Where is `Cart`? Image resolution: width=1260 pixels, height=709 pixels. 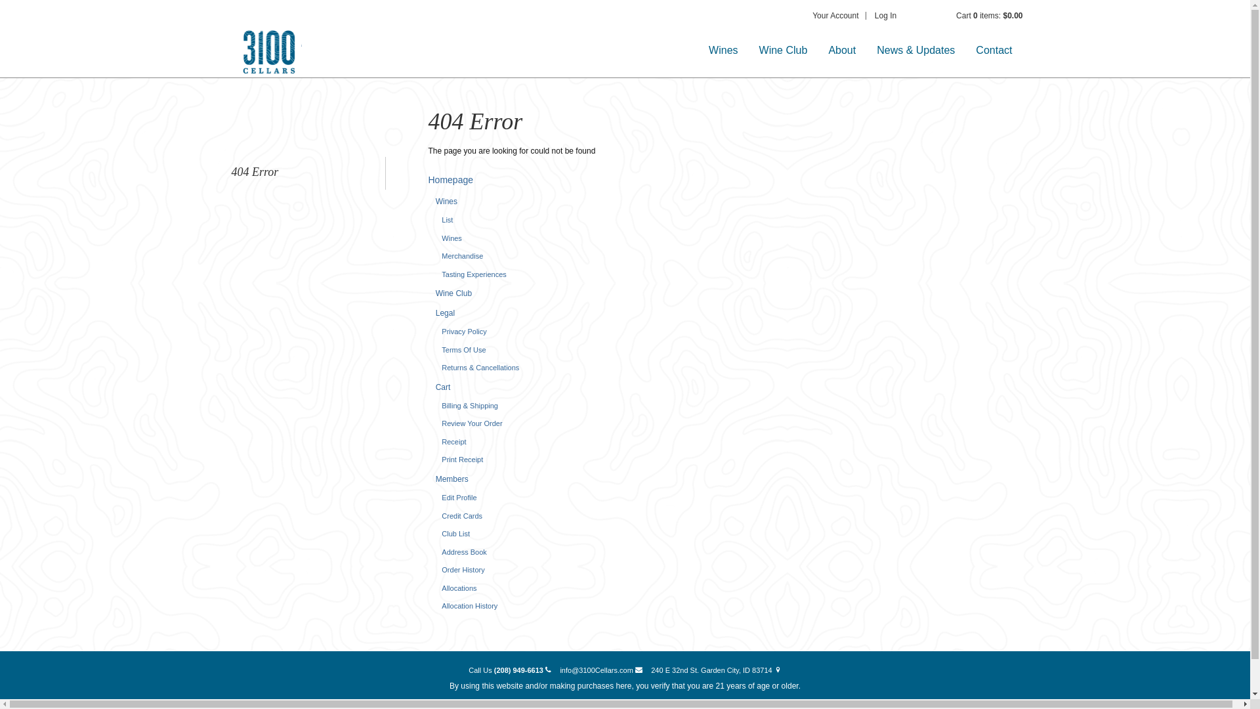
Cart is located at coordinates (444, 387).